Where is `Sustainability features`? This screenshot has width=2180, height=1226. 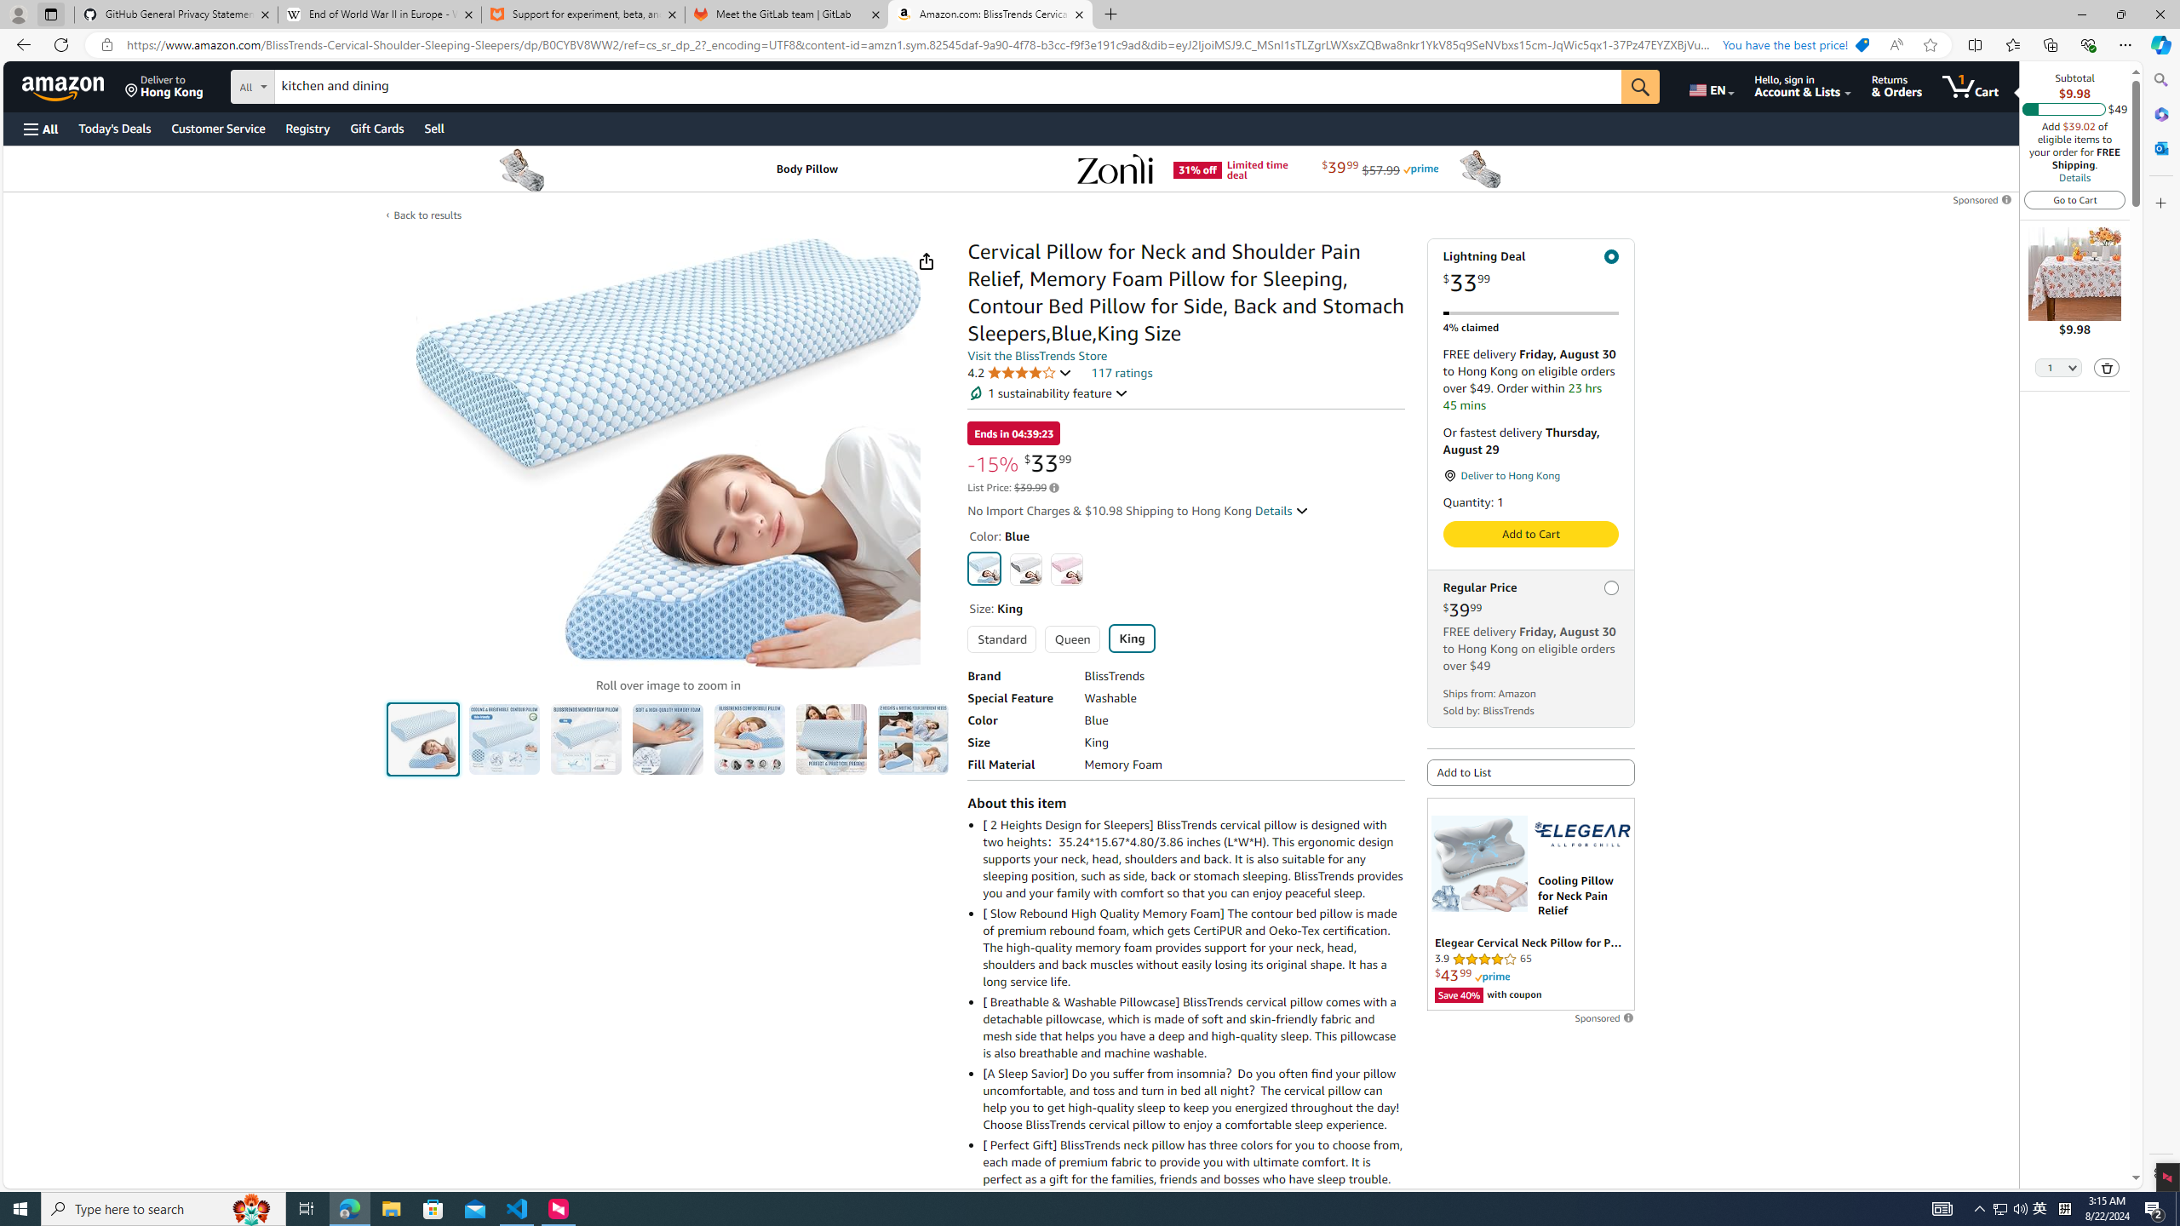 Sustainability features is located at coordinates (976, 393).